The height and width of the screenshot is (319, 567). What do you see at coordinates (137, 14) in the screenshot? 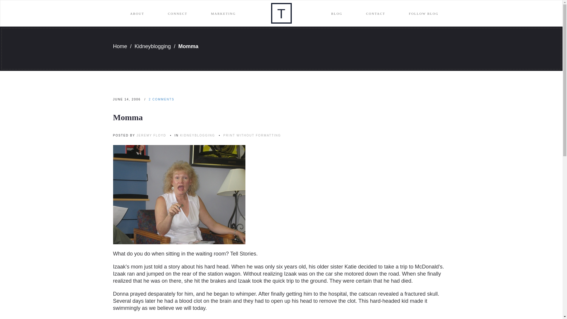
I see `ABOUT` at bounding box center [137, 14].